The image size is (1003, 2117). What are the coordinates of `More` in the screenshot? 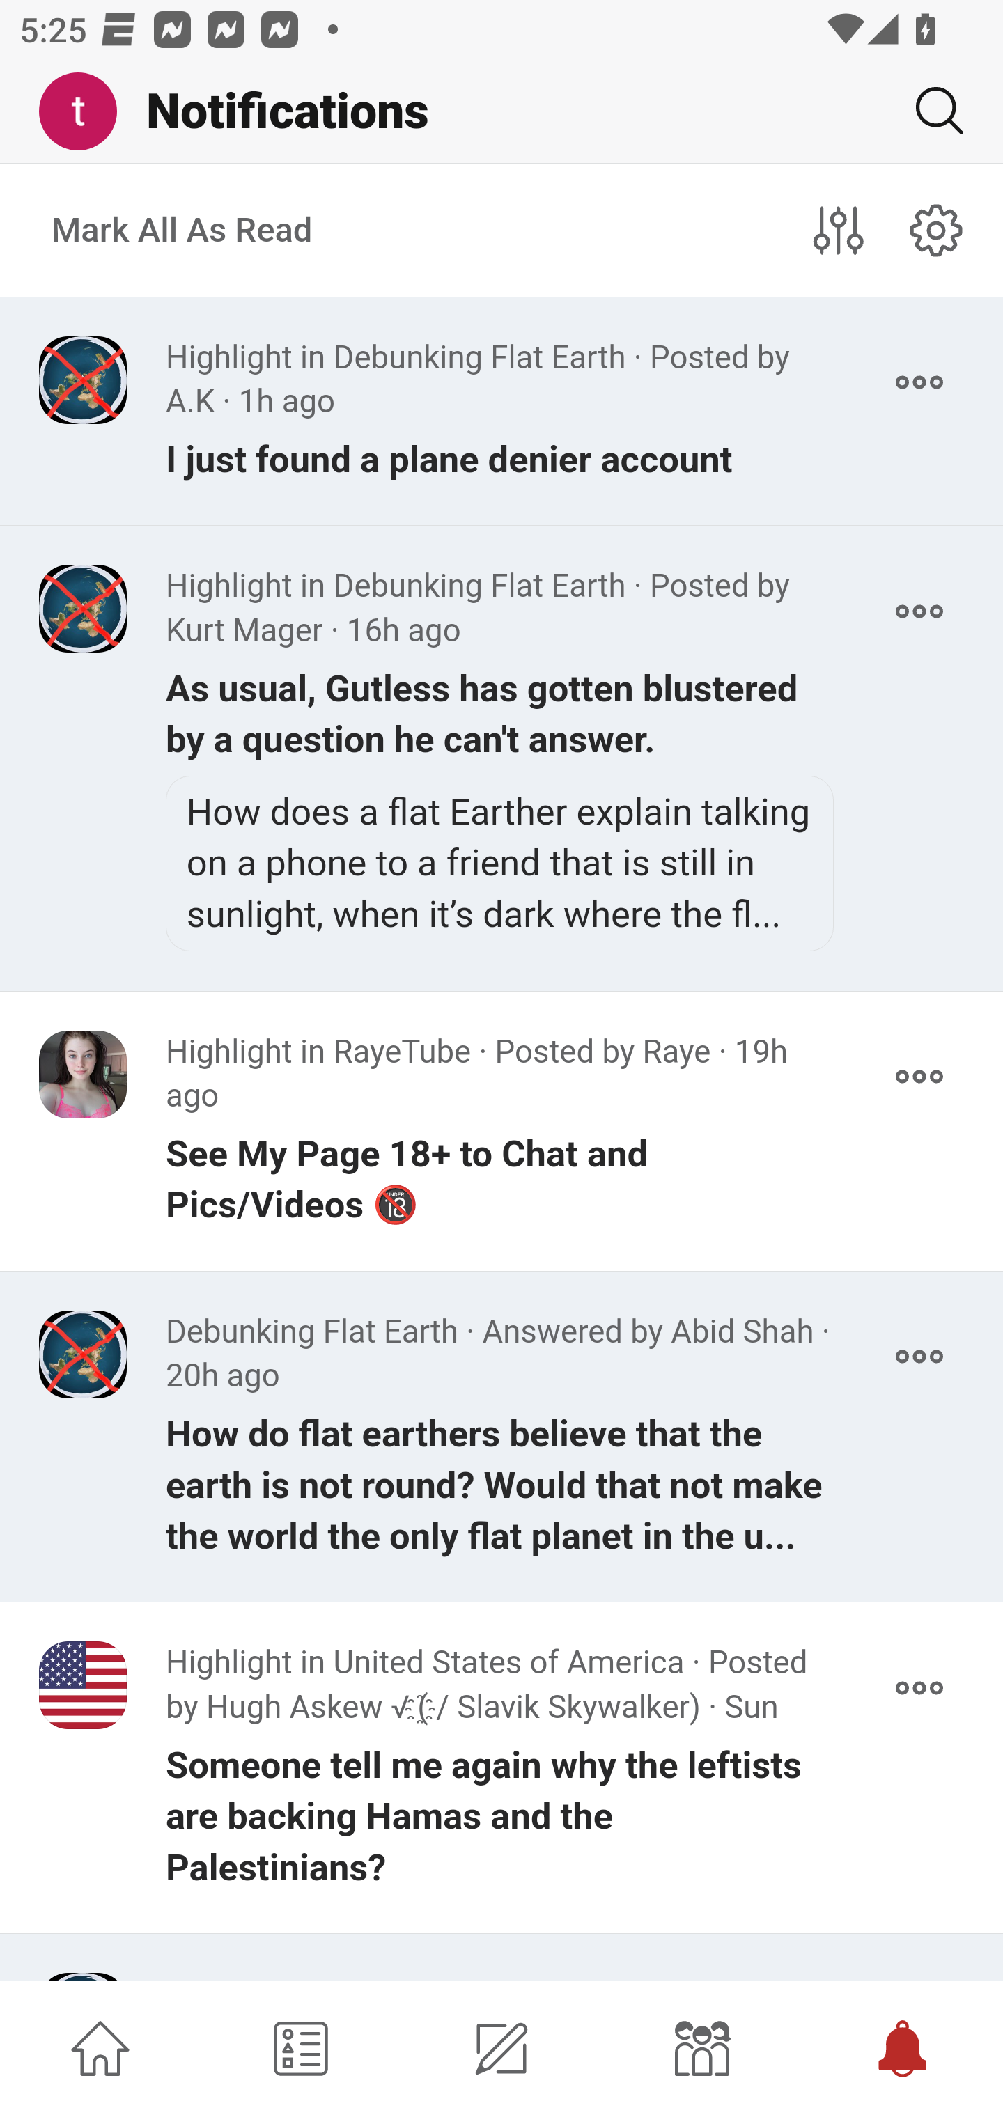 It's located at (919, 1977).